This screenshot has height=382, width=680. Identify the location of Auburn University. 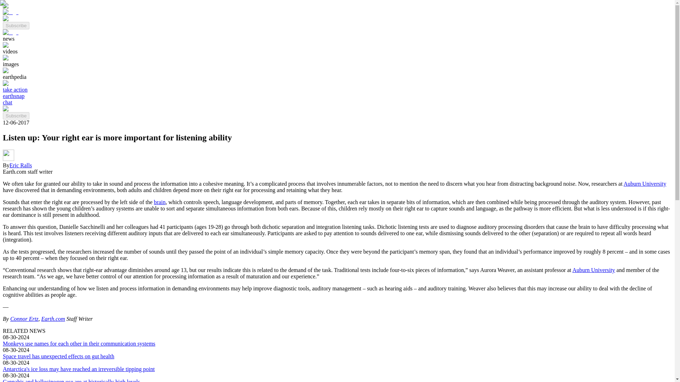
(645, 184).